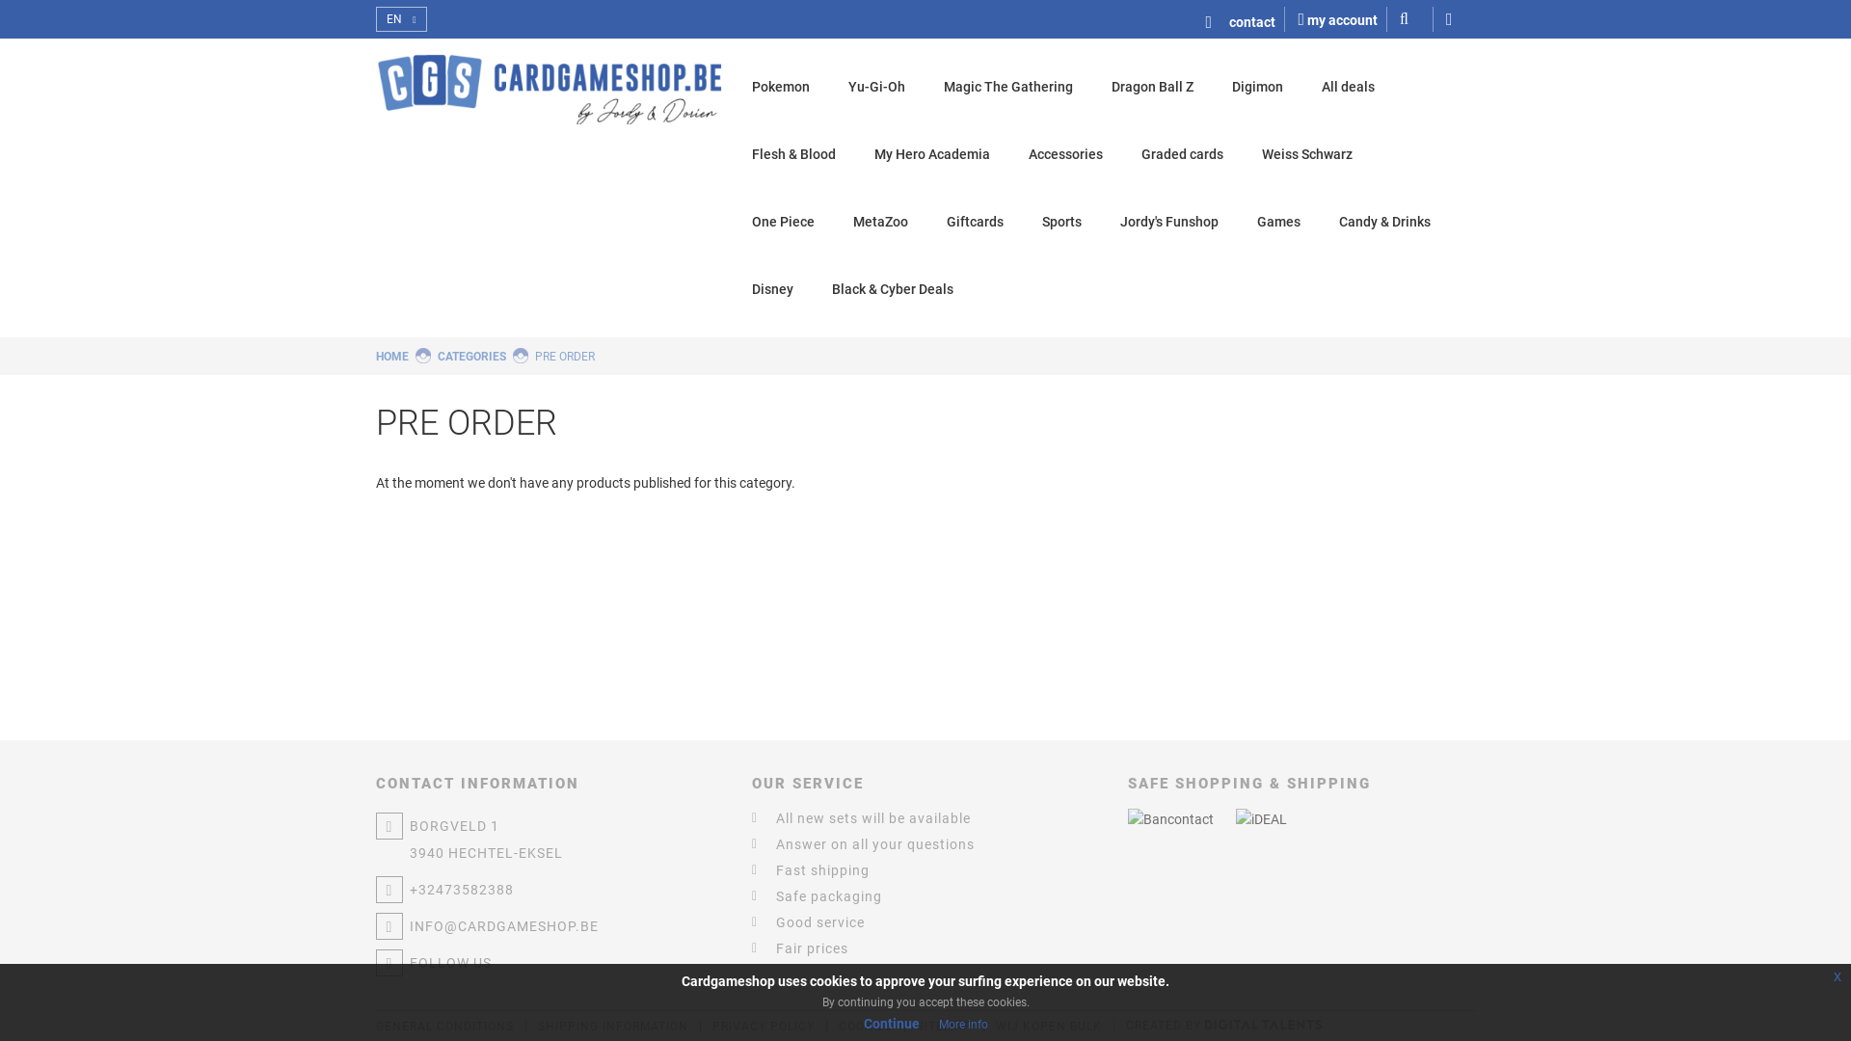  Describe the element at coordinates (781, 87) in the screenshot. I see `Pokemon` at that location.